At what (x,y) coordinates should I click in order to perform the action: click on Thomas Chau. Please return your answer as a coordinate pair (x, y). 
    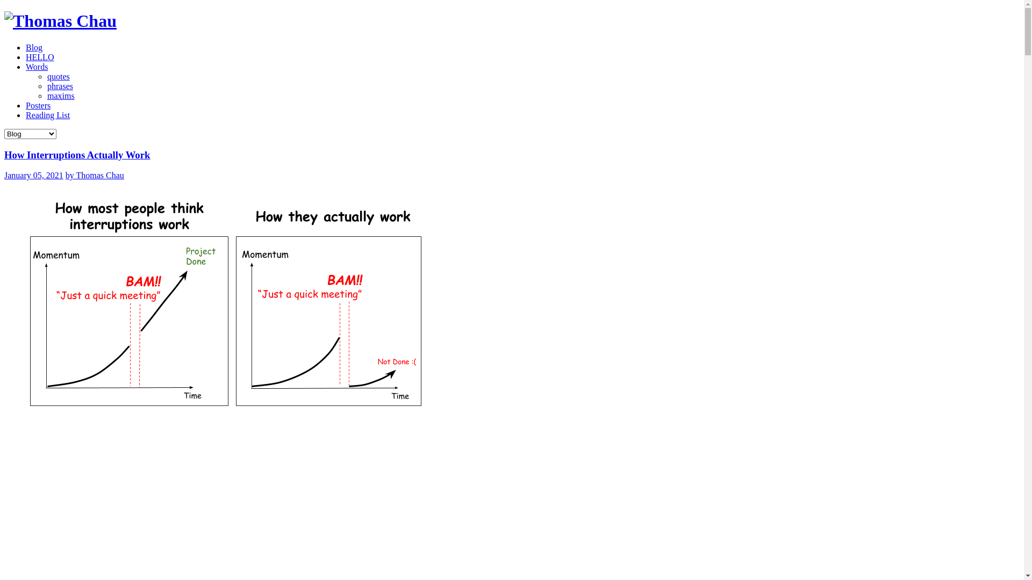
    Looking at the image, I should click on (60, 21).